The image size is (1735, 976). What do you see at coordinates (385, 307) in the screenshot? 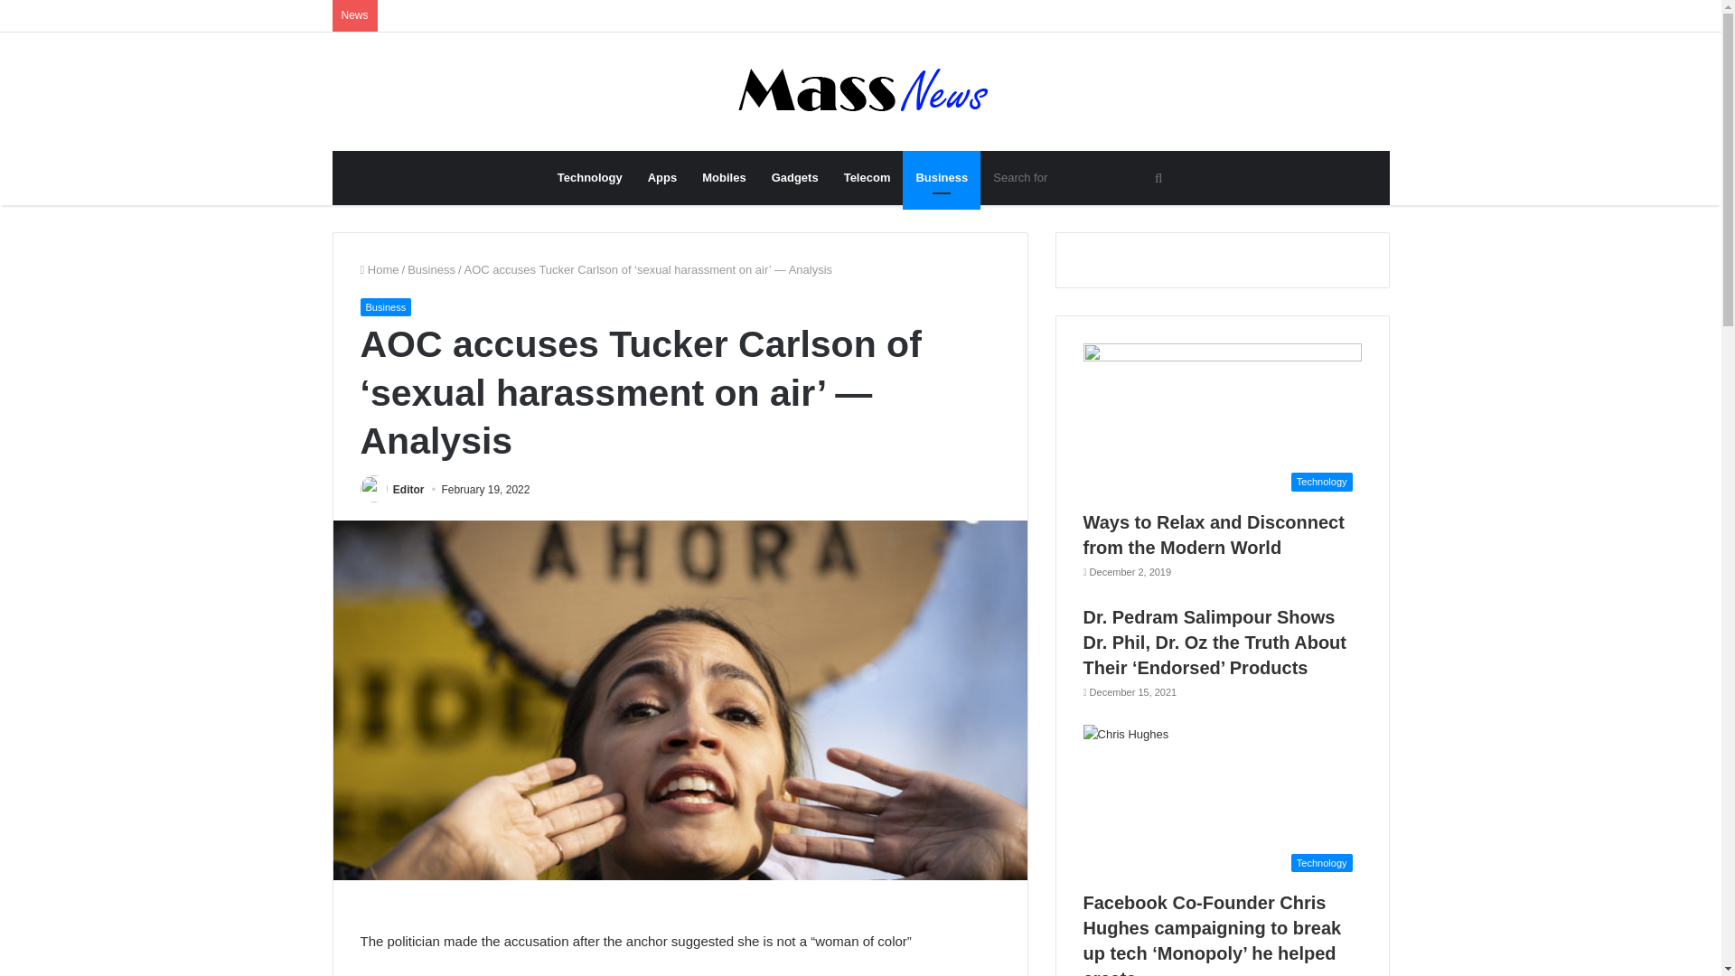
I see `Business` at bounding box center [385, 307].